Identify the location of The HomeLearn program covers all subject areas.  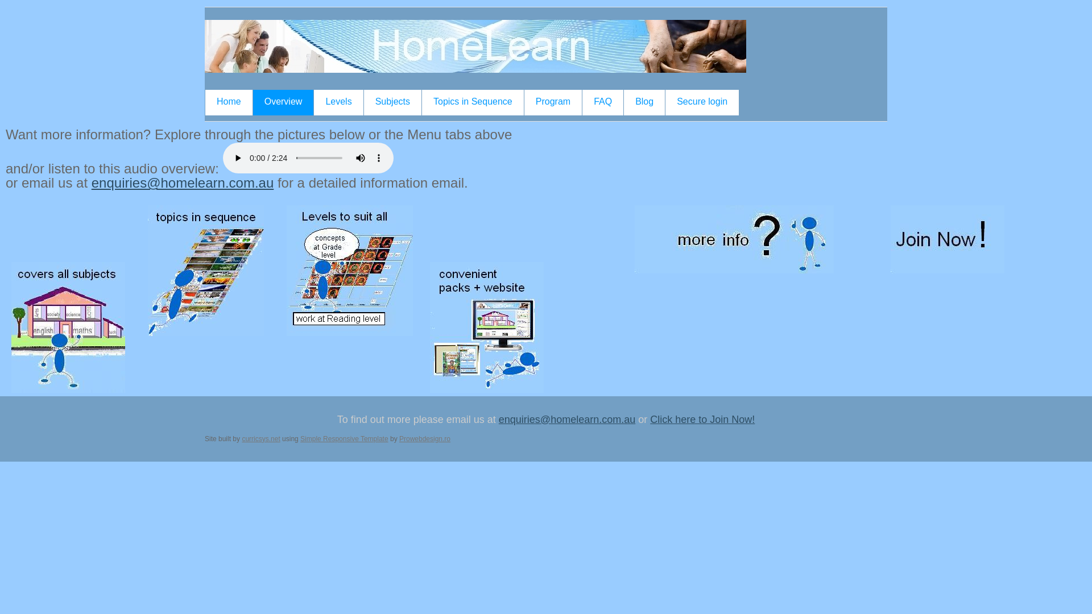
(68, 327).